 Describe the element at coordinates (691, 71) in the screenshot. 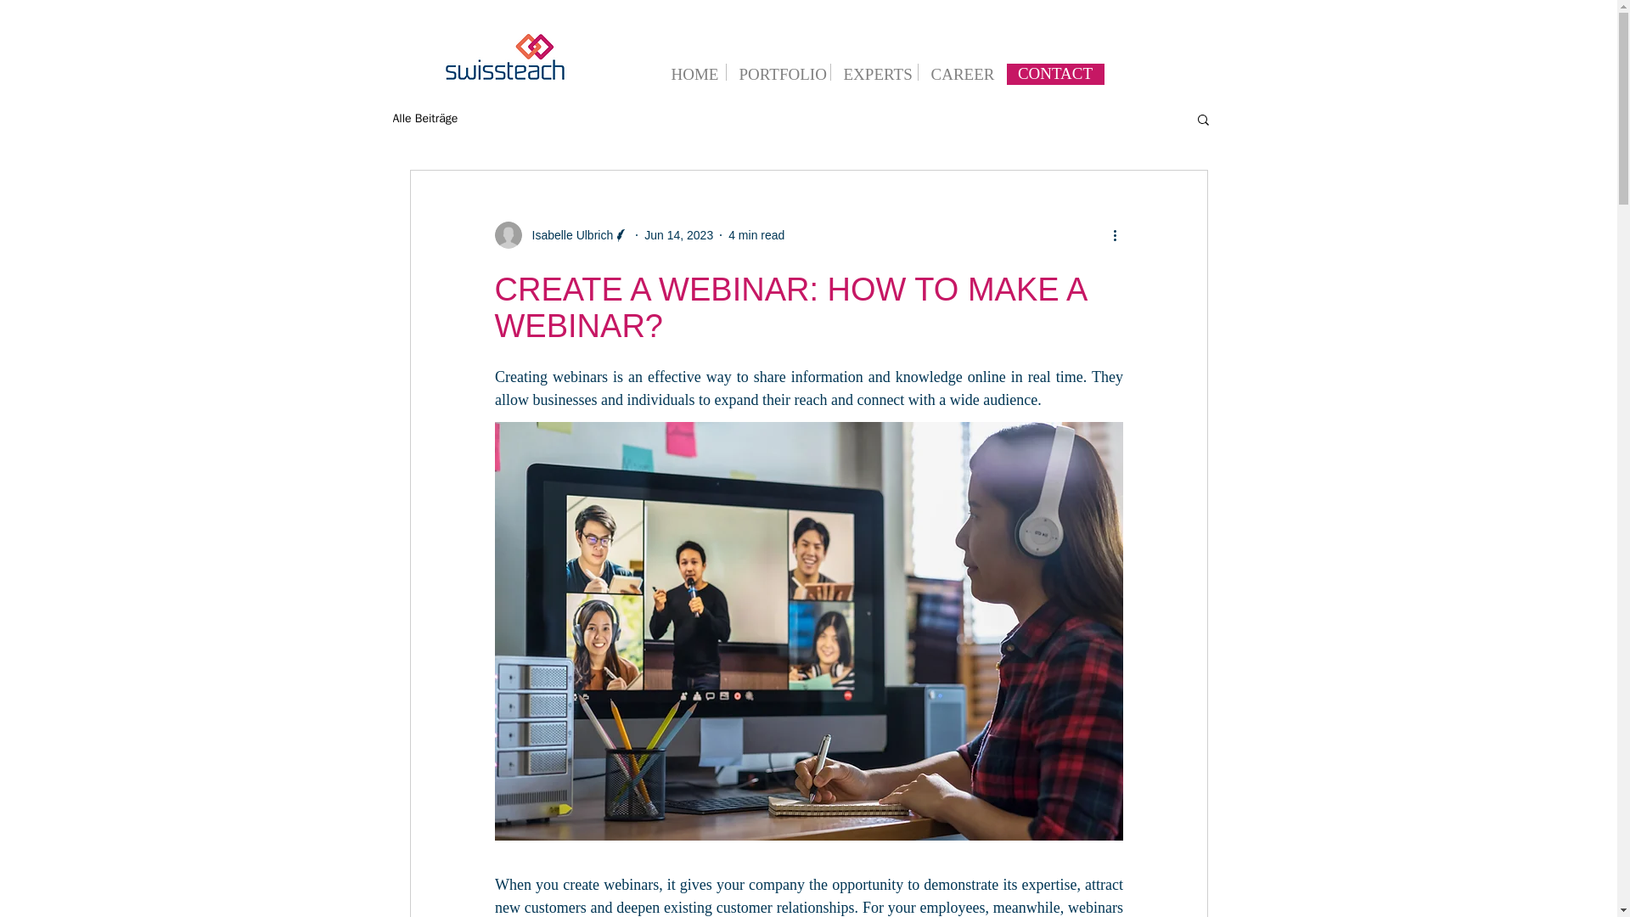

I see `HOME` at that location.